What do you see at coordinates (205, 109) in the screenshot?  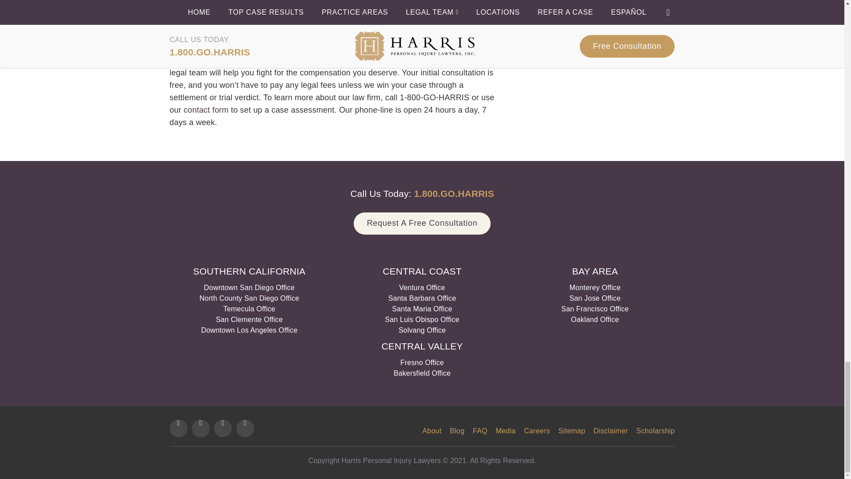 I see ` contact form` at bounding box center [205, 109].